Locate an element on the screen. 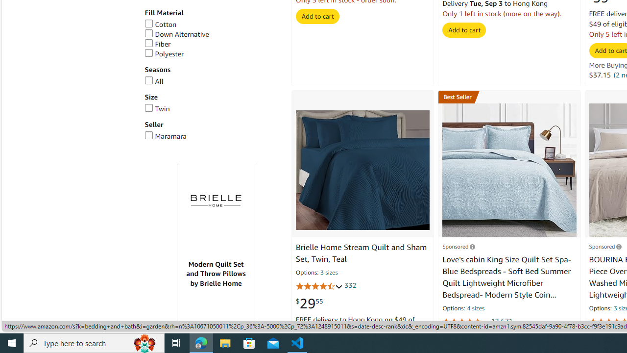 The height and width of the screenshot is (353, 627). Polyester is located at coordinates (164, 54).